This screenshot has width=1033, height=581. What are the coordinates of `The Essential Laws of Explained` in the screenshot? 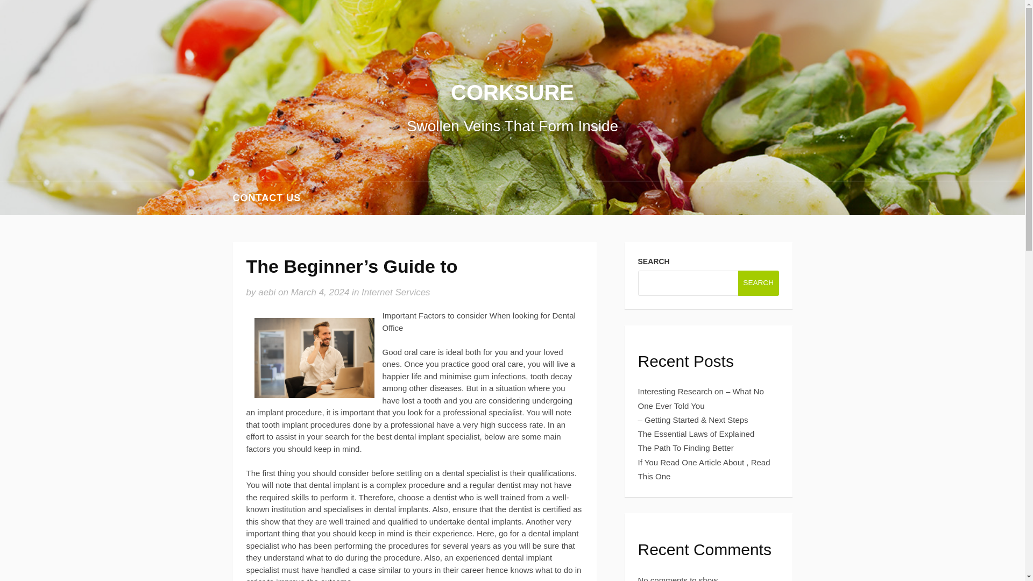 It's located at (696, 434).